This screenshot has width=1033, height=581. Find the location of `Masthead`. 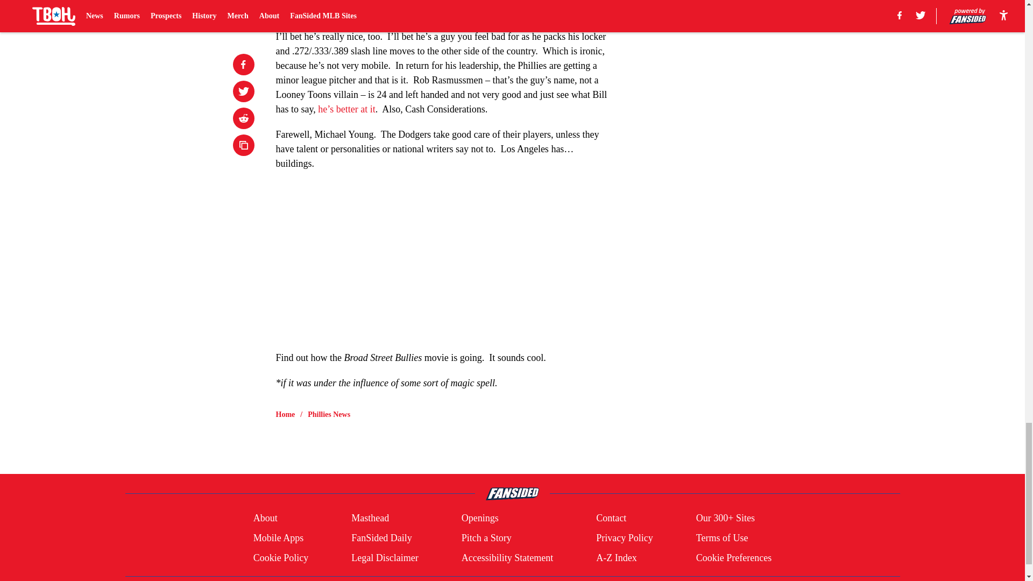

Masthead is located at coordinates (370, 519).